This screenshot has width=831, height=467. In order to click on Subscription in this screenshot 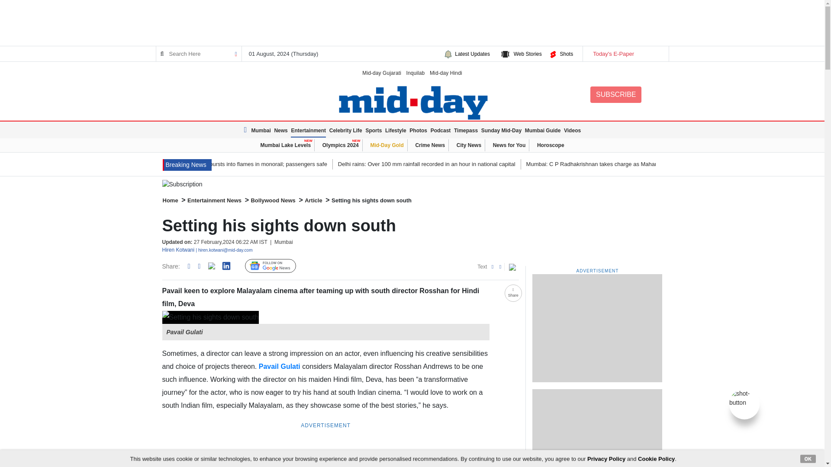, I will do `click(412, 184)`.